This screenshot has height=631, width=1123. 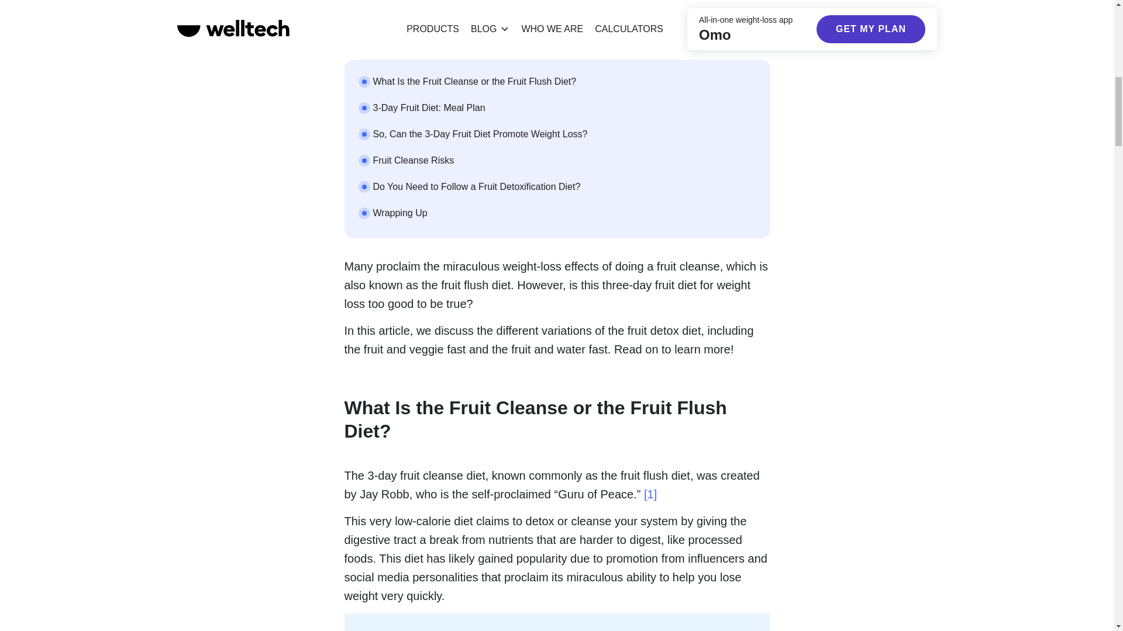 What do you see at coordinates (480, 134) in the screenshot?
I see `So, Can the 3-Day Fruit Diet Promote Weight Loss?` at bounding box center [480, 134].